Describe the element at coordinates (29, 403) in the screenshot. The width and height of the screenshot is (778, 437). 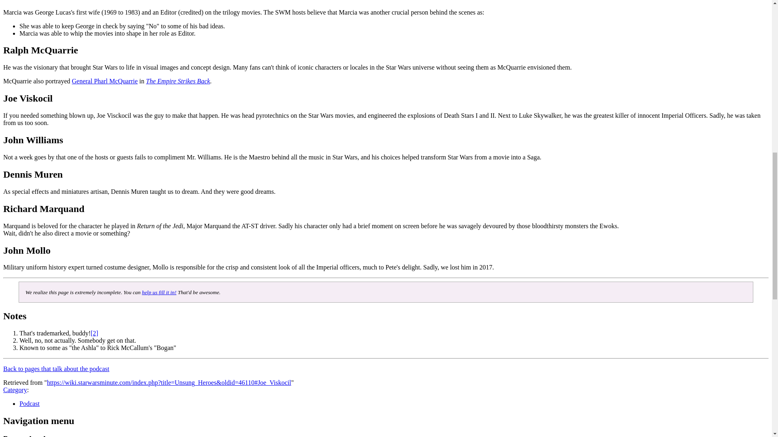
I see `Category:Podcast` at that location.